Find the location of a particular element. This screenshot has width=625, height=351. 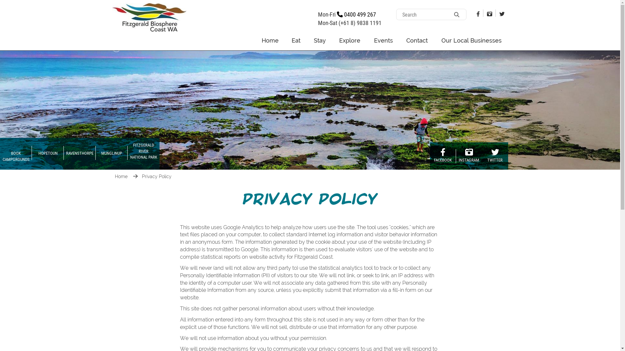

HOPETOUN is located at coordinates (48, 154).